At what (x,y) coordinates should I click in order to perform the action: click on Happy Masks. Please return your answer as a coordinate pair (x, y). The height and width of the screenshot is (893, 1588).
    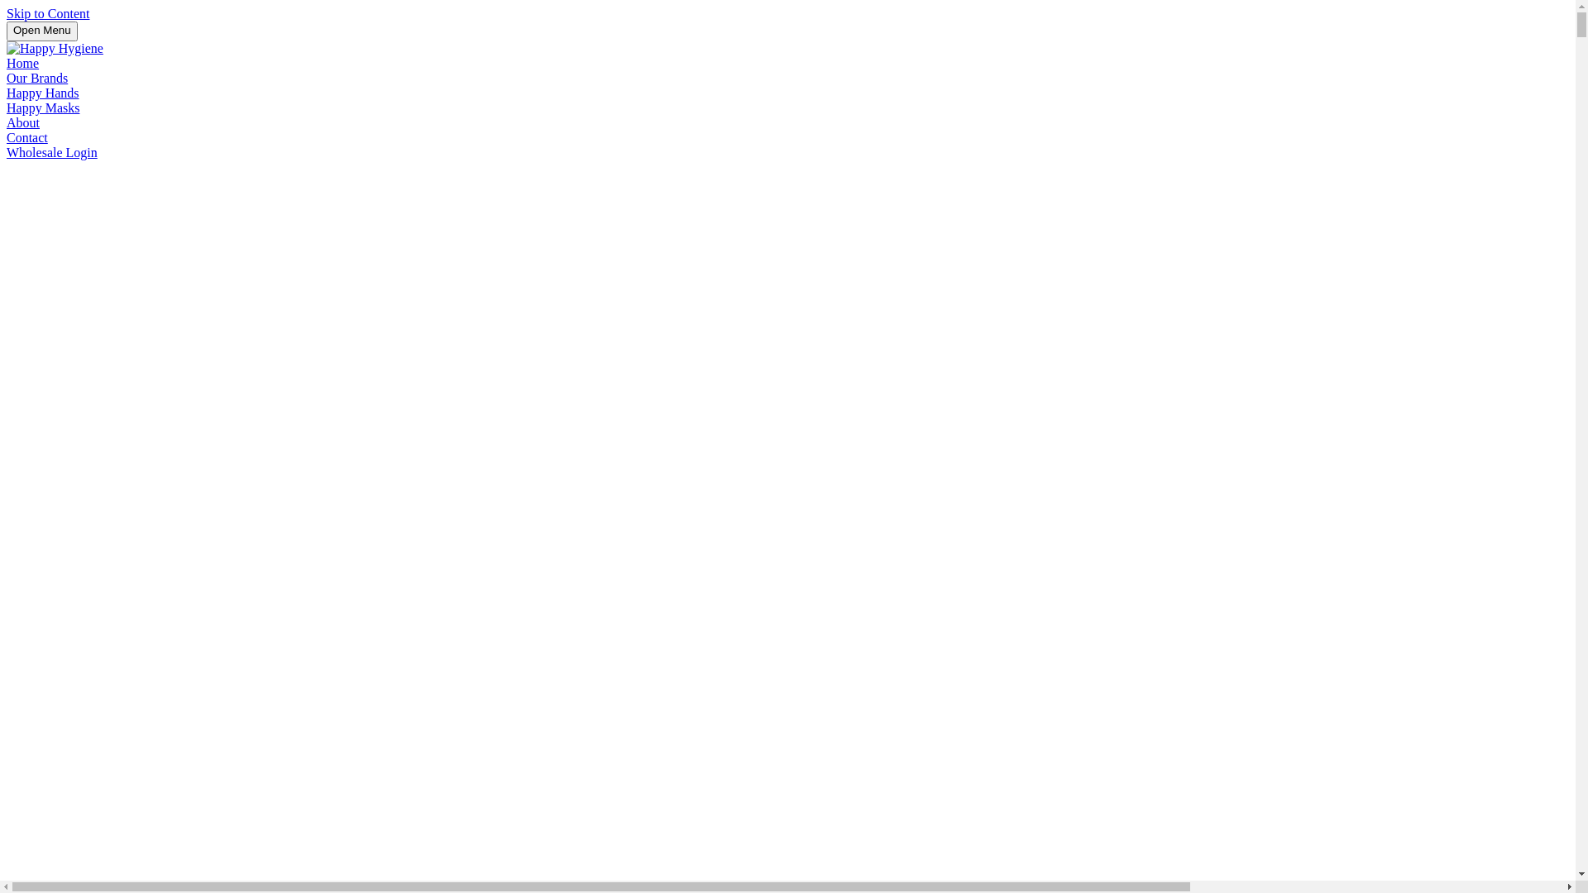
    Looking at the image, I should click on (43, 107).